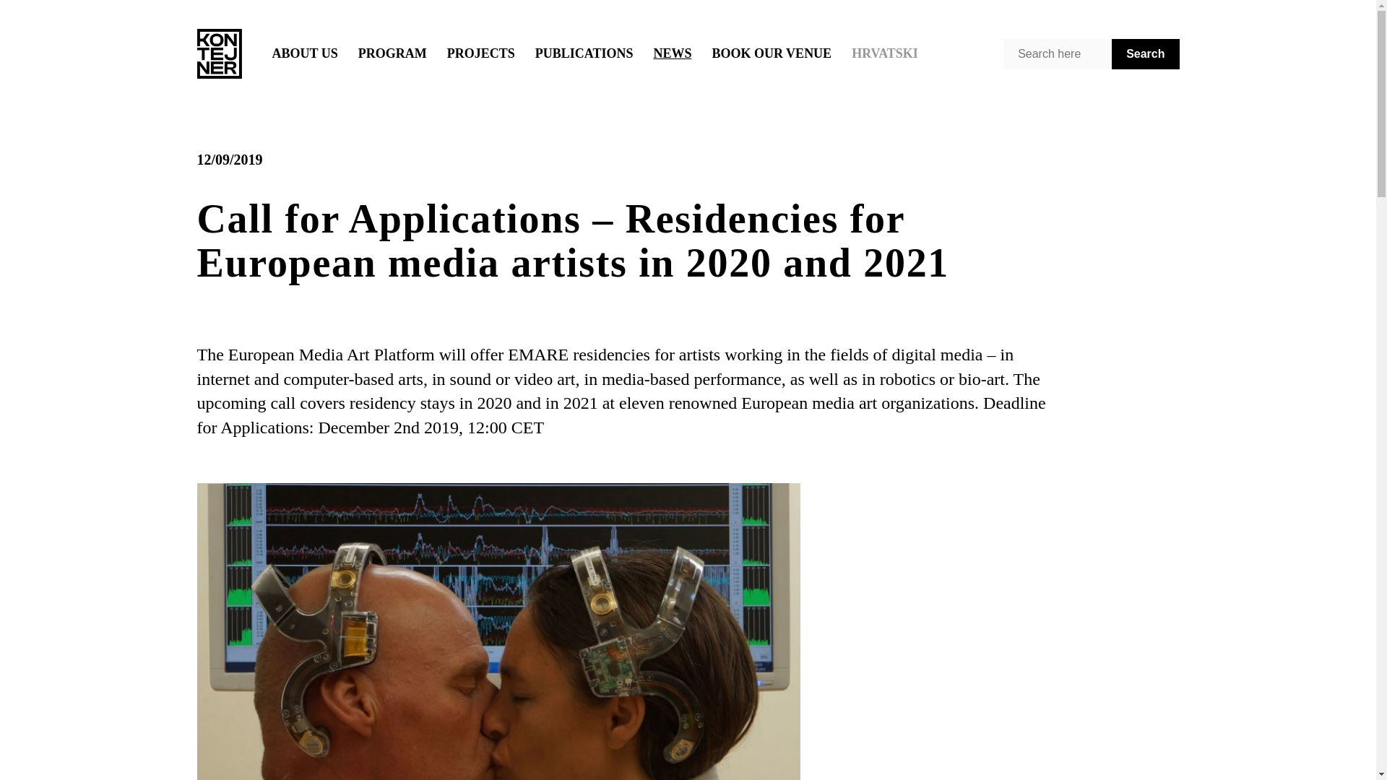 The image size is (1387, 780). What do you see at coordinates (1146, 54) in the screenshot?
I see `Search` at bounding box center [1146, 54].